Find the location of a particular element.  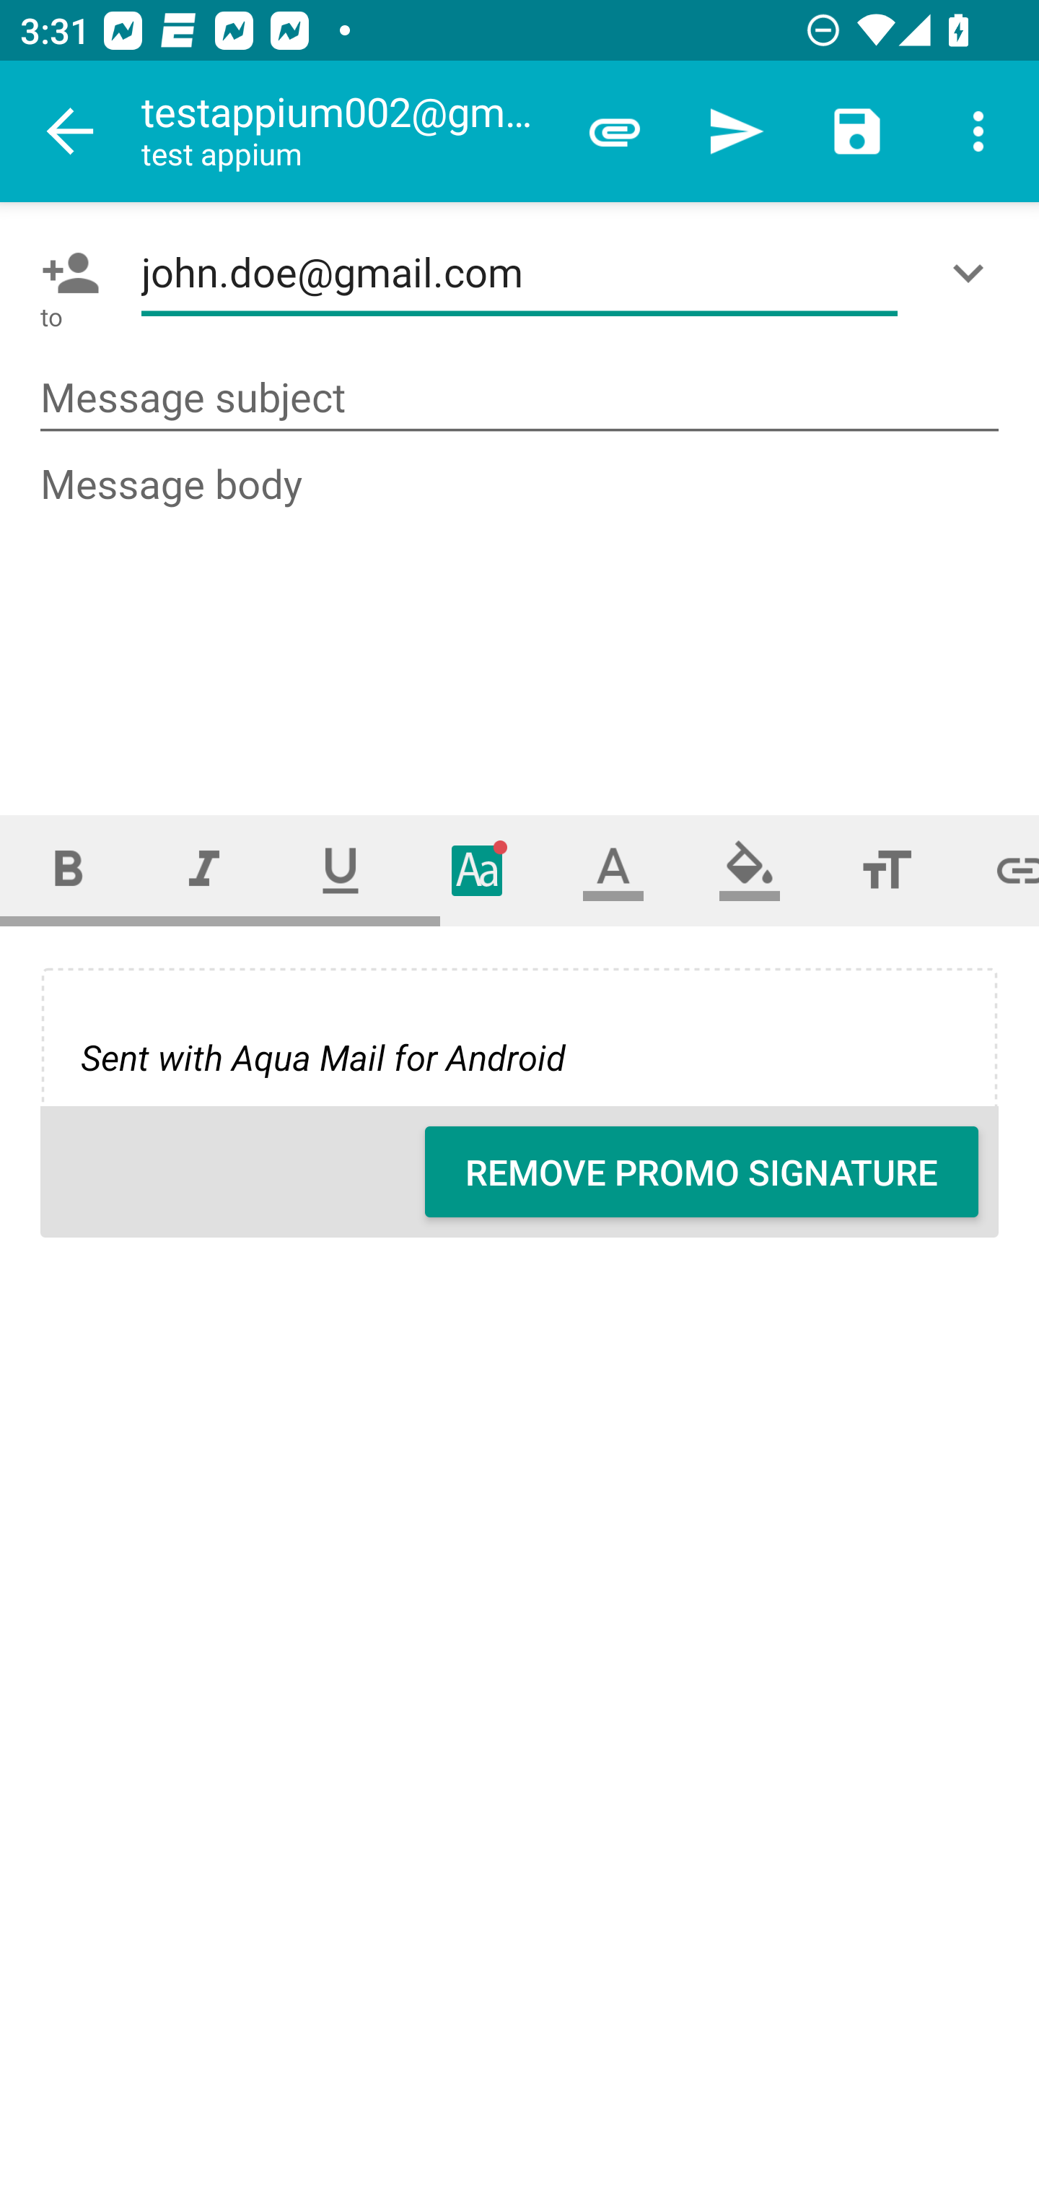

Save is located at coordinates (857, 131).